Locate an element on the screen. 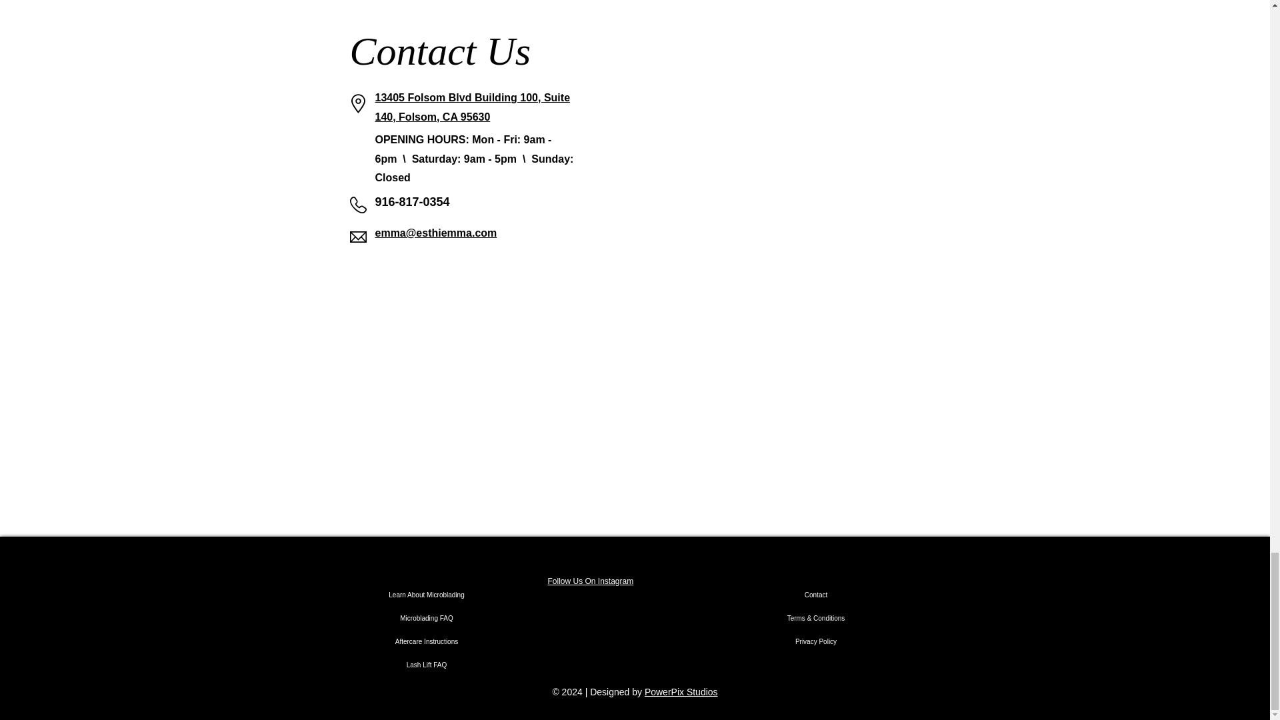 Image resolution: width=1280 pixels, height=720 pixels. Aftercare Instructions is located at coordinates (427, 641).